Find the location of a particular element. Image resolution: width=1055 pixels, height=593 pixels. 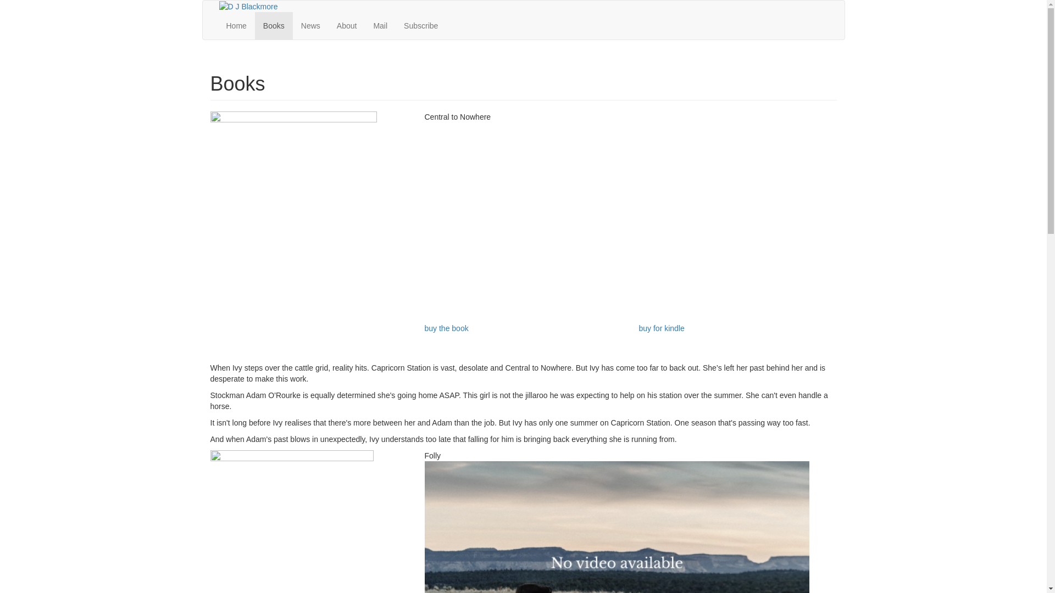

Subscribe is located at coordinates (421, 26).